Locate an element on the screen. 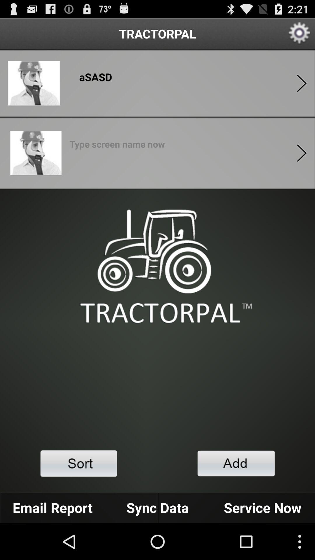 This screenshot has width=315, height=560. forwad is located at coordinates (302, 153).